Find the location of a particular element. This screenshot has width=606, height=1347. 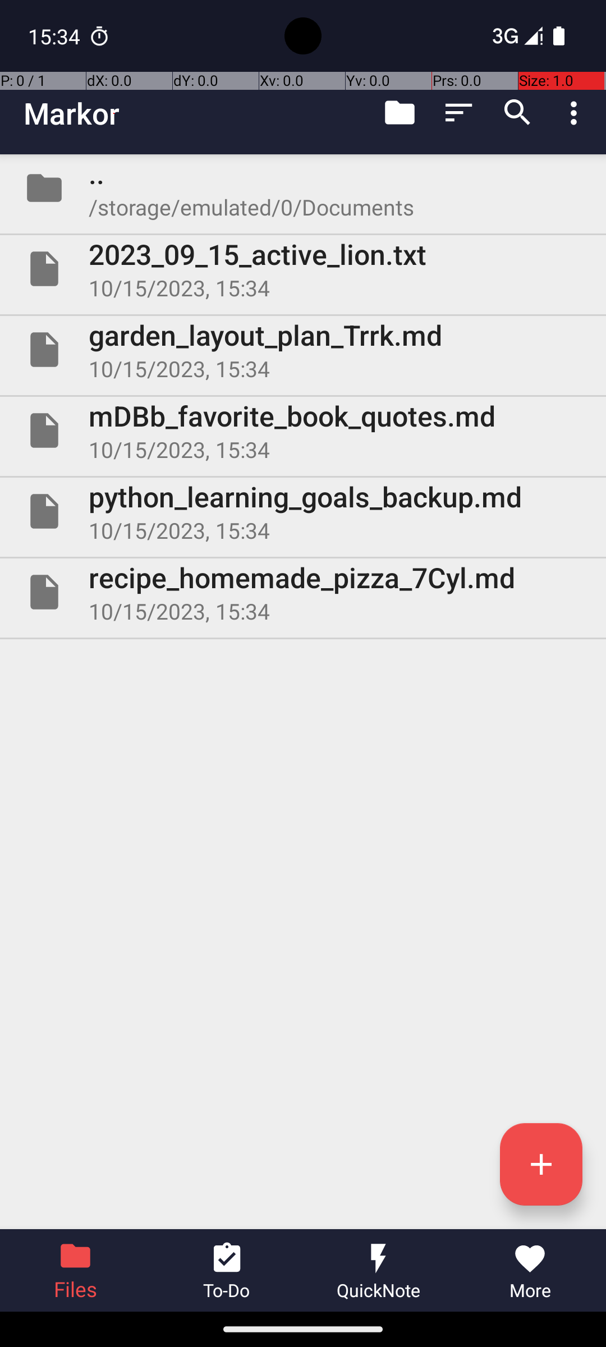

File recipe_homemade_pizza_7Cyl.md  is located at coordinates (303, 592).